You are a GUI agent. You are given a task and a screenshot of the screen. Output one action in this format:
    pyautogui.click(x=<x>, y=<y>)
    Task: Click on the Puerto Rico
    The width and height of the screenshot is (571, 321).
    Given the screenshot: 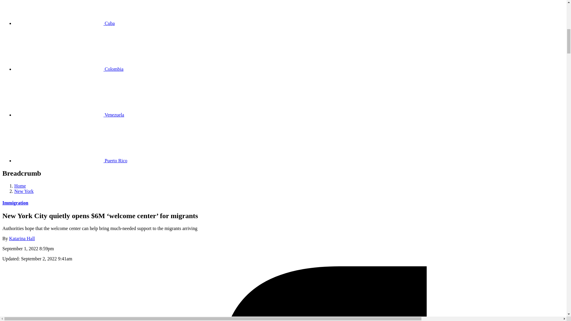 What is the action you would take?
    pyautogui.click(x=71, y=160)
    